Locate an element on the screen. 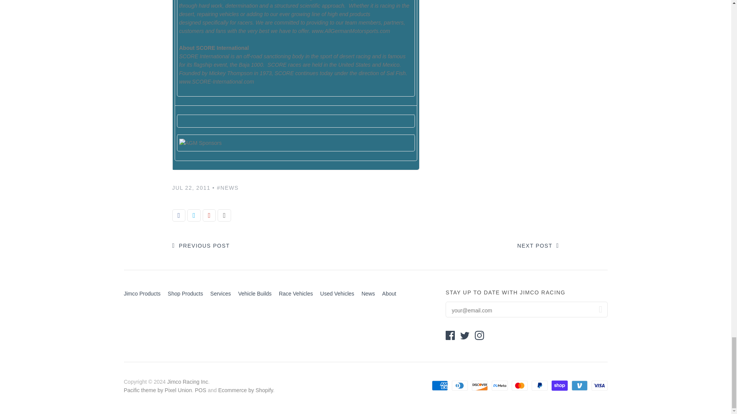  Twitter is located at coordinates (464, 335).